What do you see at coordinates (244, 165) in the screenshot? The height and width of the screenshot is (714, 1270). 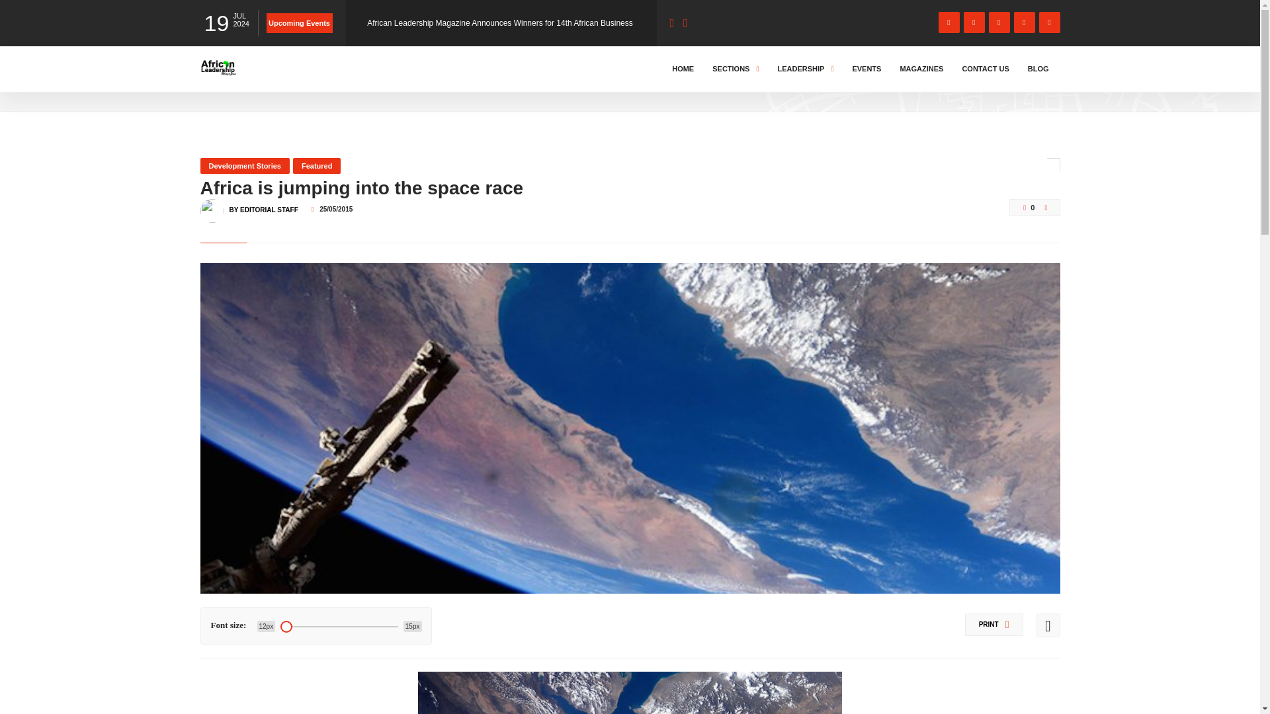 I see `Development Stories` at bounding box center [244, 165].